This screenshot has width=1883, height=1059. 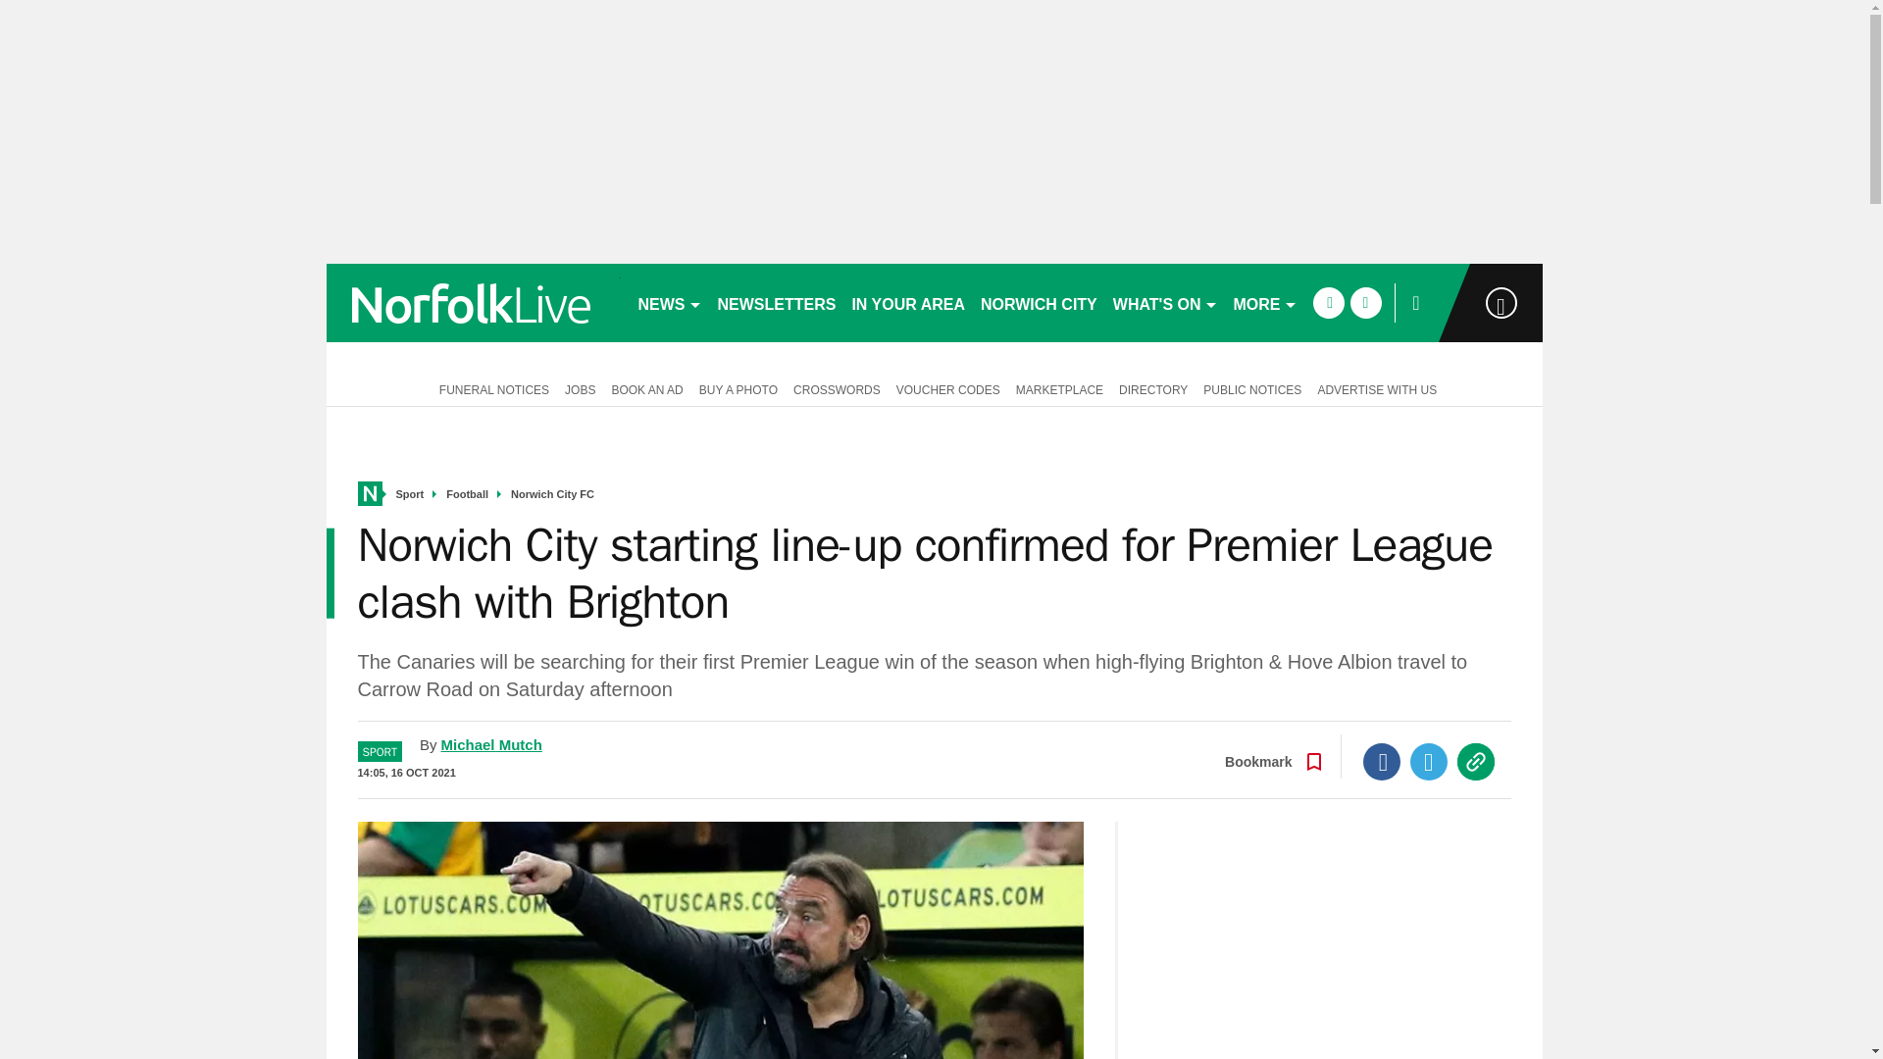 What do you see at coordinates (1429, 761) in the screenshot?
I see `Twitter` at bounding box center [1429, 761].